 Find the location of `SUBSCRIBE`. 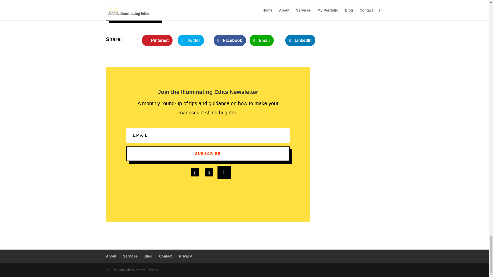

SUBSCRIBE is located at coordinates (208, 154).